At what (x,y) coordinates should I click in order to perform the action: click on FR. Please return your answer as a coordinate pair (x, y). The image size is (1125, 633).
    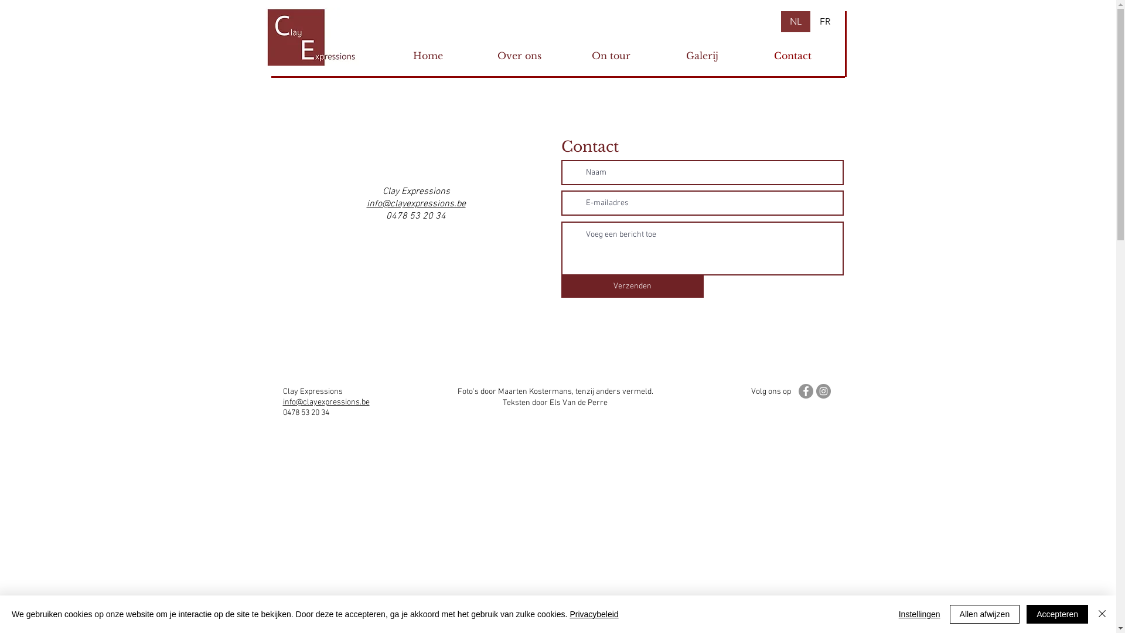
    Looking at the image, I should click on (825, 22).